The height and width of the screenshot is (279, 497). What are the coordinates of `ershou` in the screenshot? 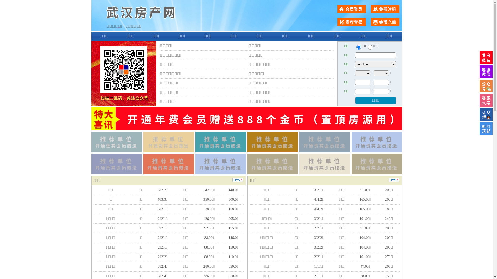 It's located at (359, 47).